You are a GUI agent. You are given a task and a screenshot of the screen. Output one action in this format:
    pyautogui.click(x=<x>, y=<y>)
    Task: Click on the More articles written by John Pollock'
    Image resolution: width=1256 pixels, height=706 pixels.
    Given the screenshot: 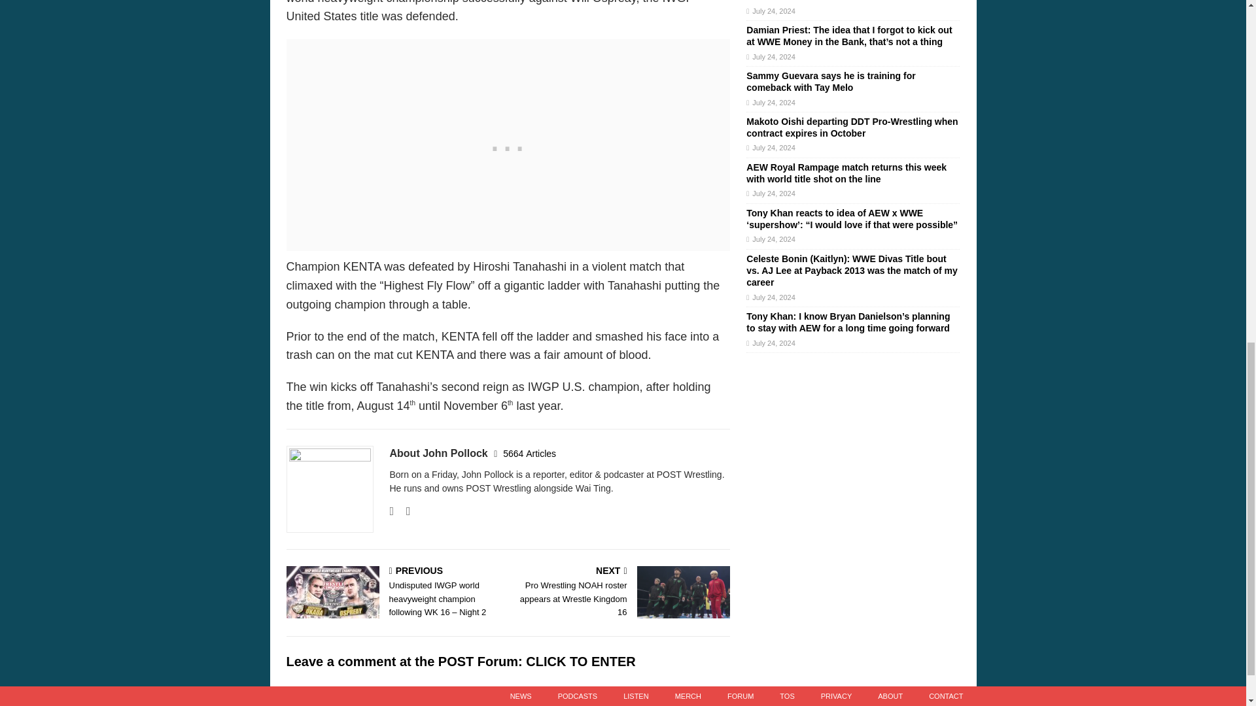 What is the action you would take?
    pyautogui.click(x=530, y=454)
    